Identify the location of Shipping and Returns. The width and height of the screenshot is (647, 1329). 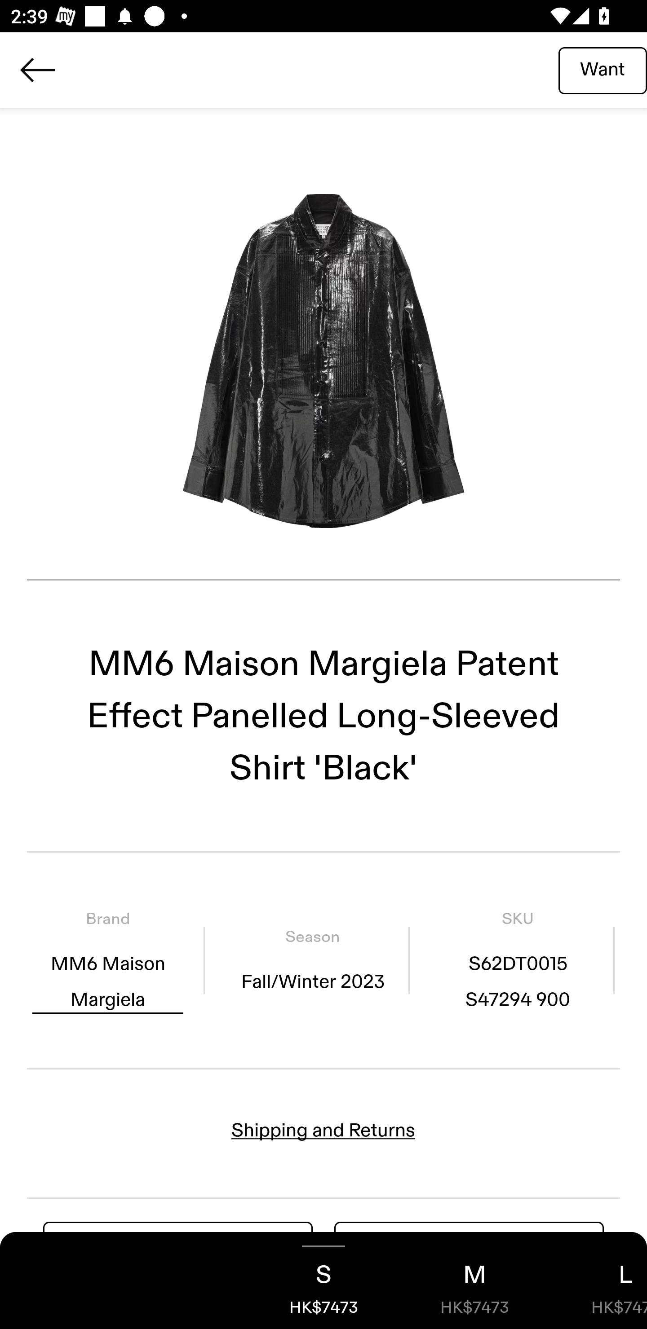
(323, 1130).